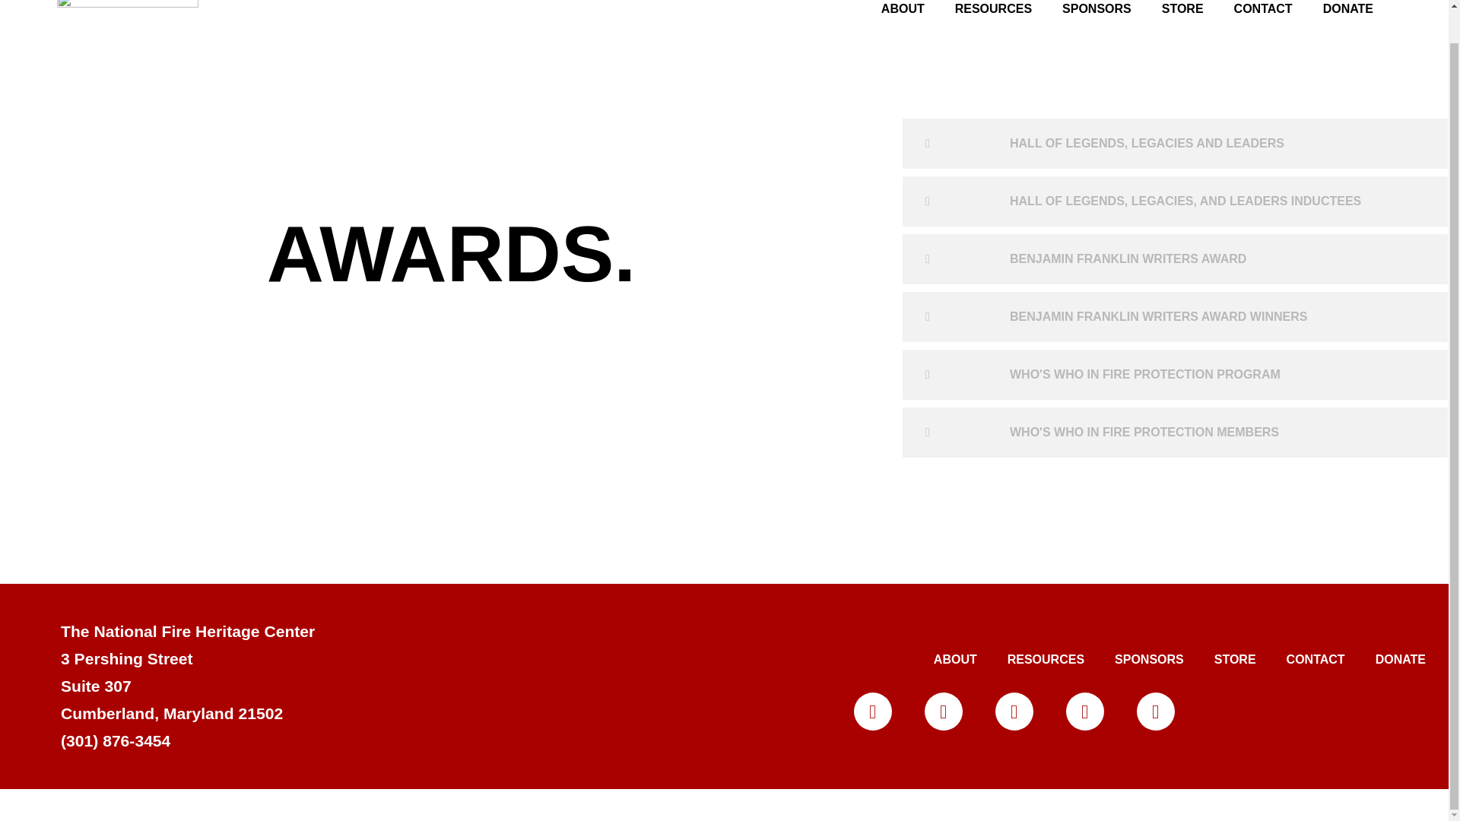 The image size is (1460, 821). What do you see at coordinates (1264, 13) in the screenshot?
I see `CONTACT` at bounding box center [1264, 13].